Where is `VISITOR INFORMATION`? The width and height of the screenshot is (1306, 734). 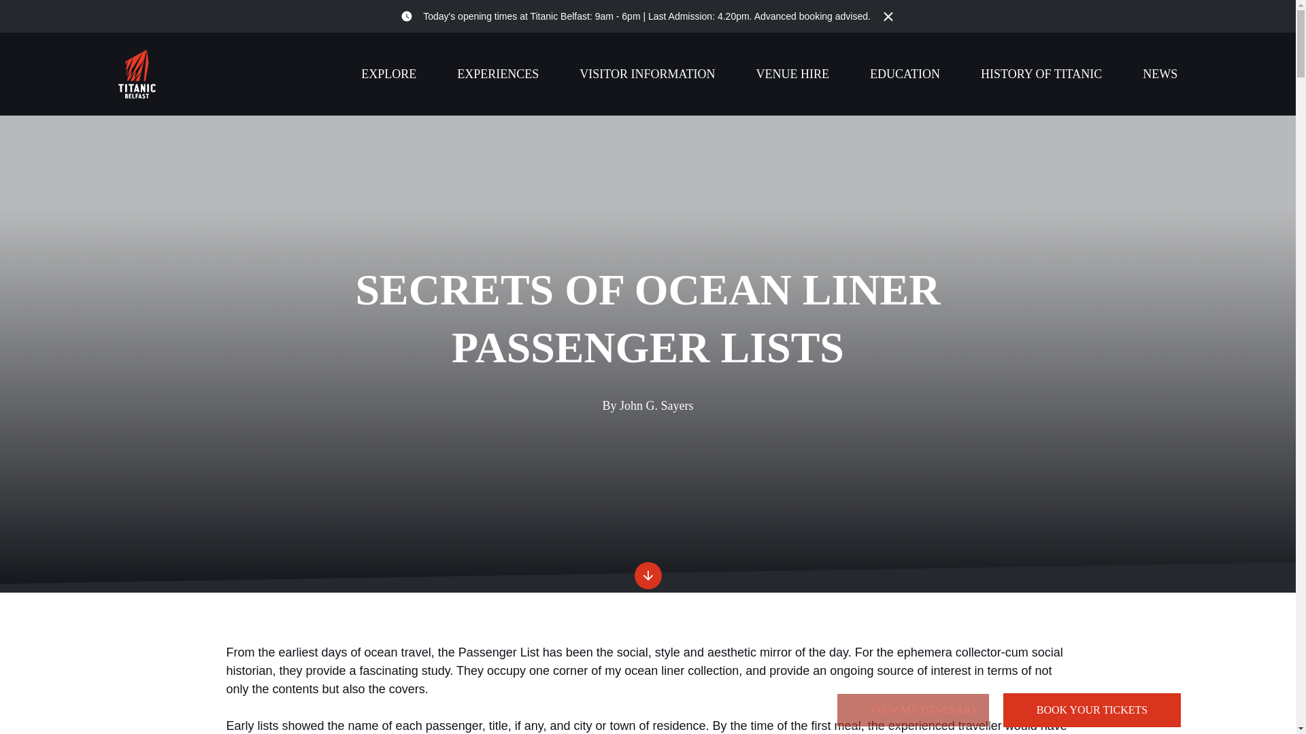
VISITOR INFORMATION is located at coordinates (647, 73).